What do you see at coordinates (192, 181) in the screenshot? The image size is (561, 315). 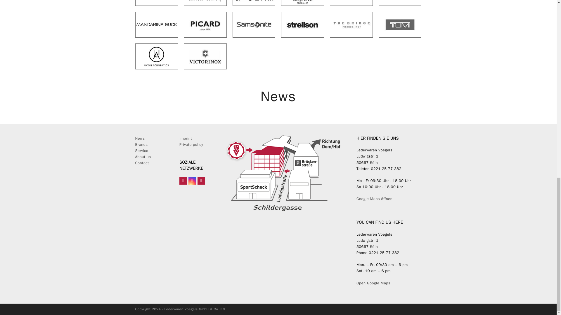 I see `Instagram` at bounding box center [192, 181].